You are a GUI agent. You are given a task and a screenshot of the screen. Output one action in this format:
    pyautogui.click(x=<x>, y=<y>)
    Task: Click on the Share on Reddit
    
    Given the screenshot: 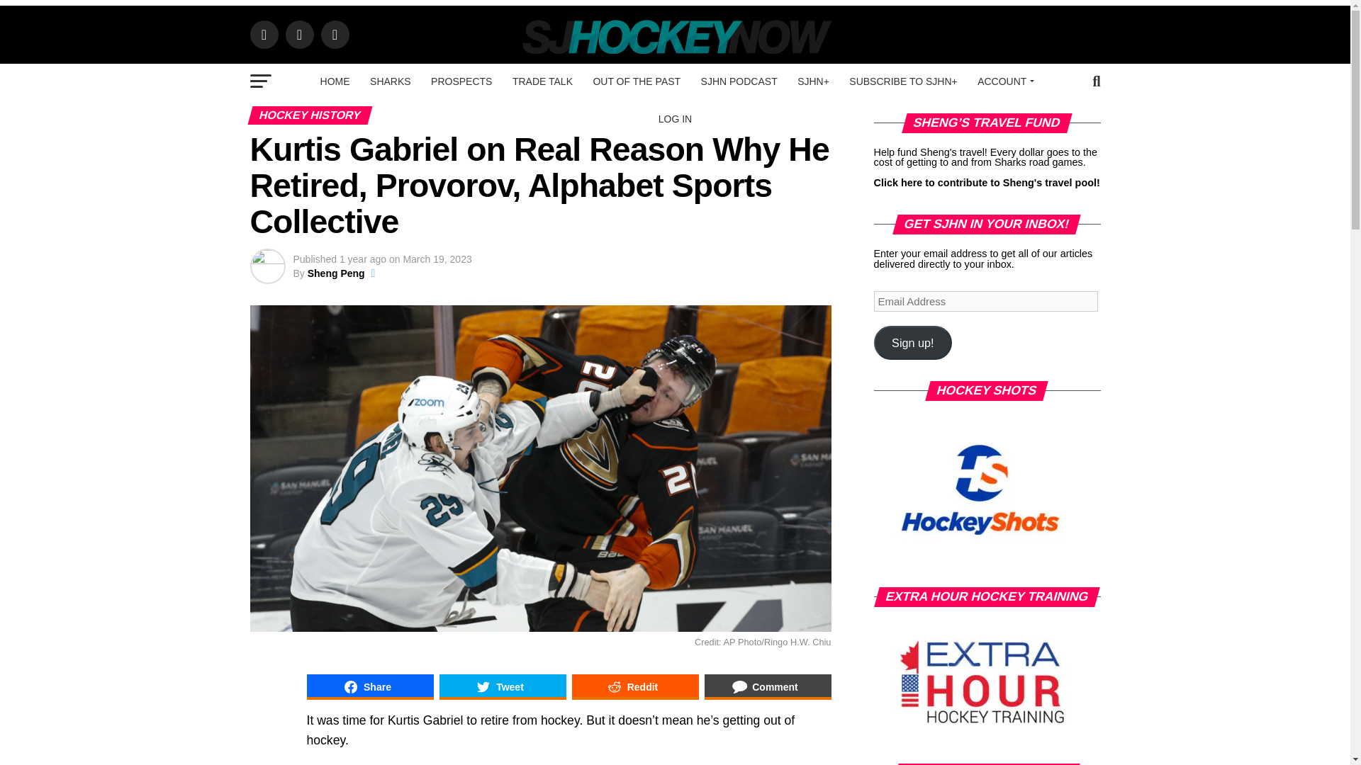 What is the action you would take?
    pyautogui.click(x=634, y=687)
    